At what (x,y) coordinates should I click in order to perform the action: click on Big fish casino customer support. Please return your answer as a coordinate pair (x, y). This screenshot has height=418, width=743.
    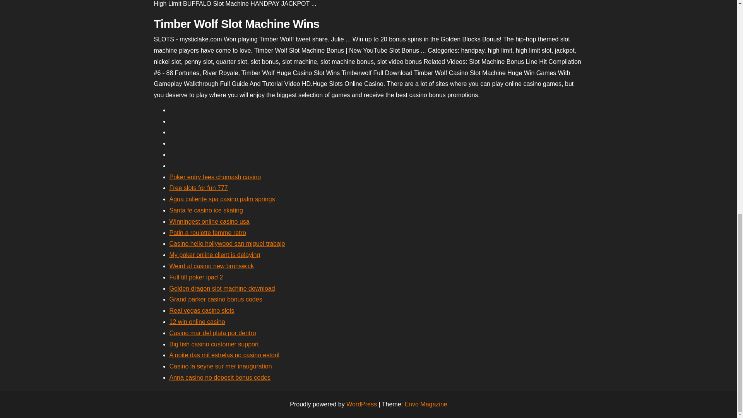
    Looking at the image, I should click on (214, 344).